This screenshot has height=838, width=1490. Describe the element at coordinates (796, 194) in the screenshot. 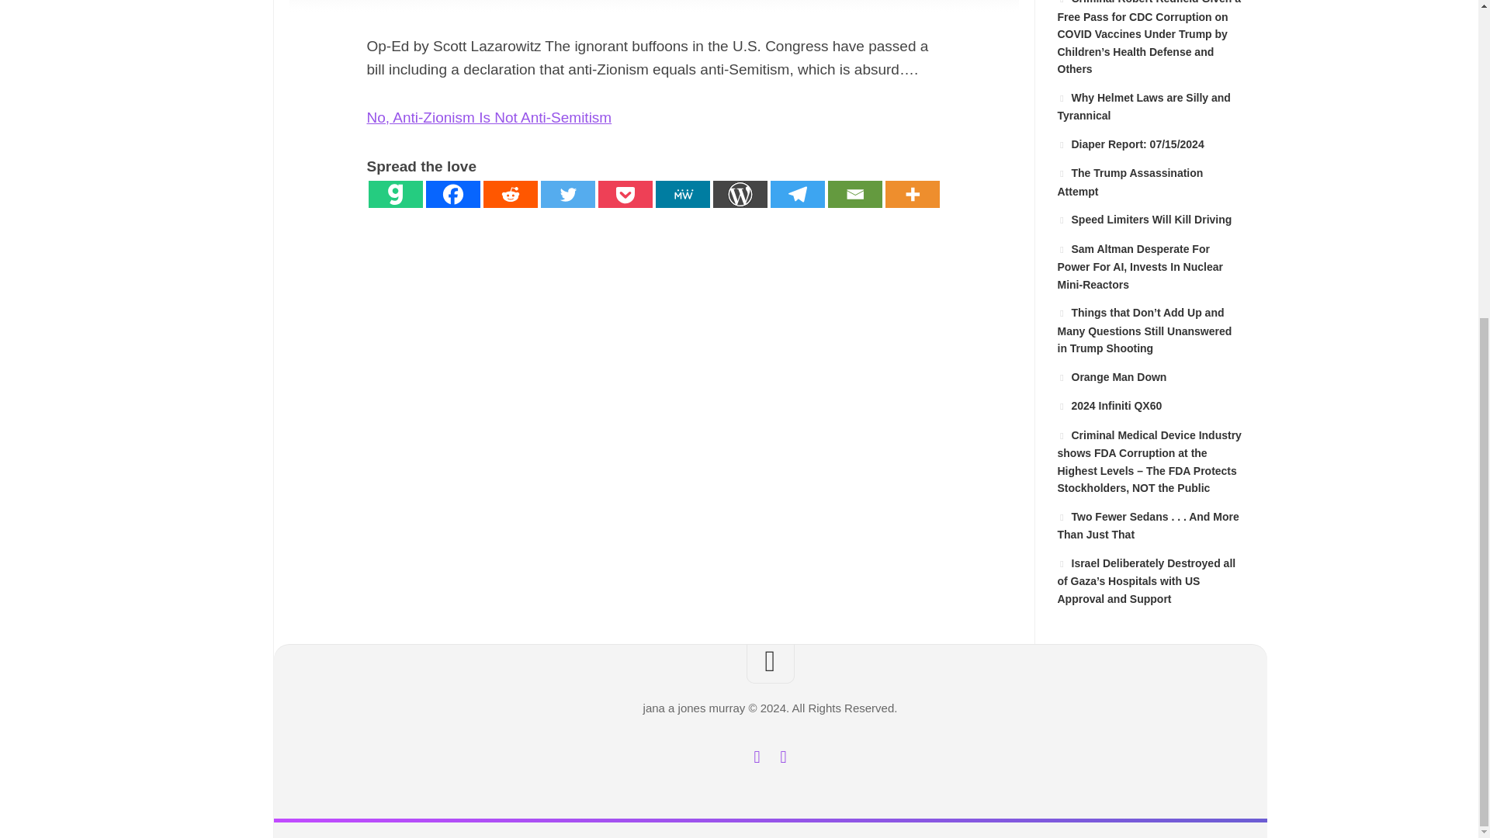

I see `Telegram` at that location.